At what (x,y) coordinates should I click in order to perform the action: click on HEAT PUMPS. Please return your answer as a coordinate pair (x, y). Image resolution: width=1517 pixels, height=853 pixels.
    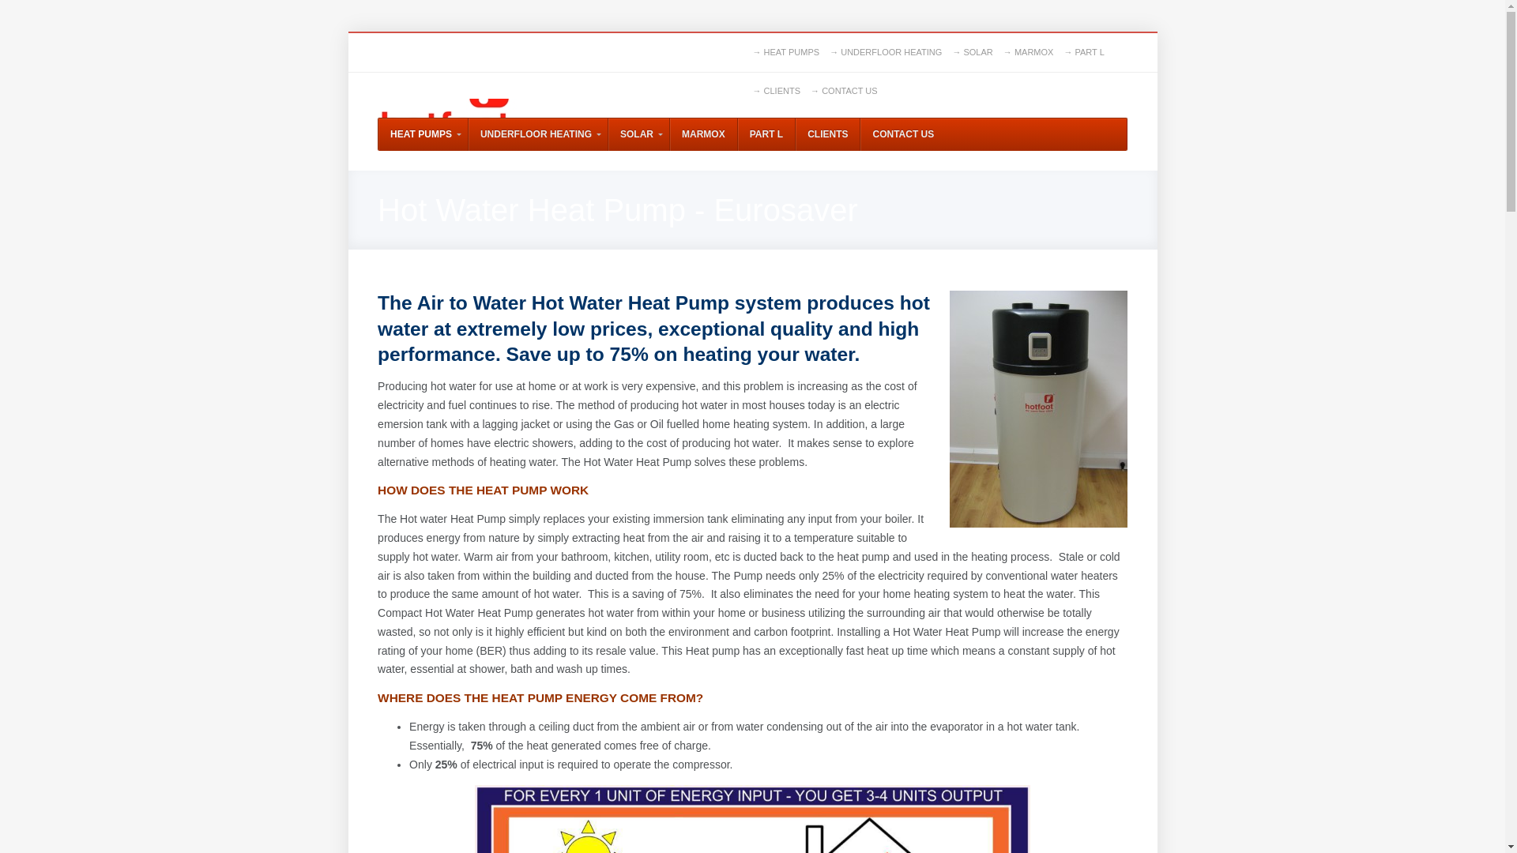
    Looking at the image, I should click on (422, 134).